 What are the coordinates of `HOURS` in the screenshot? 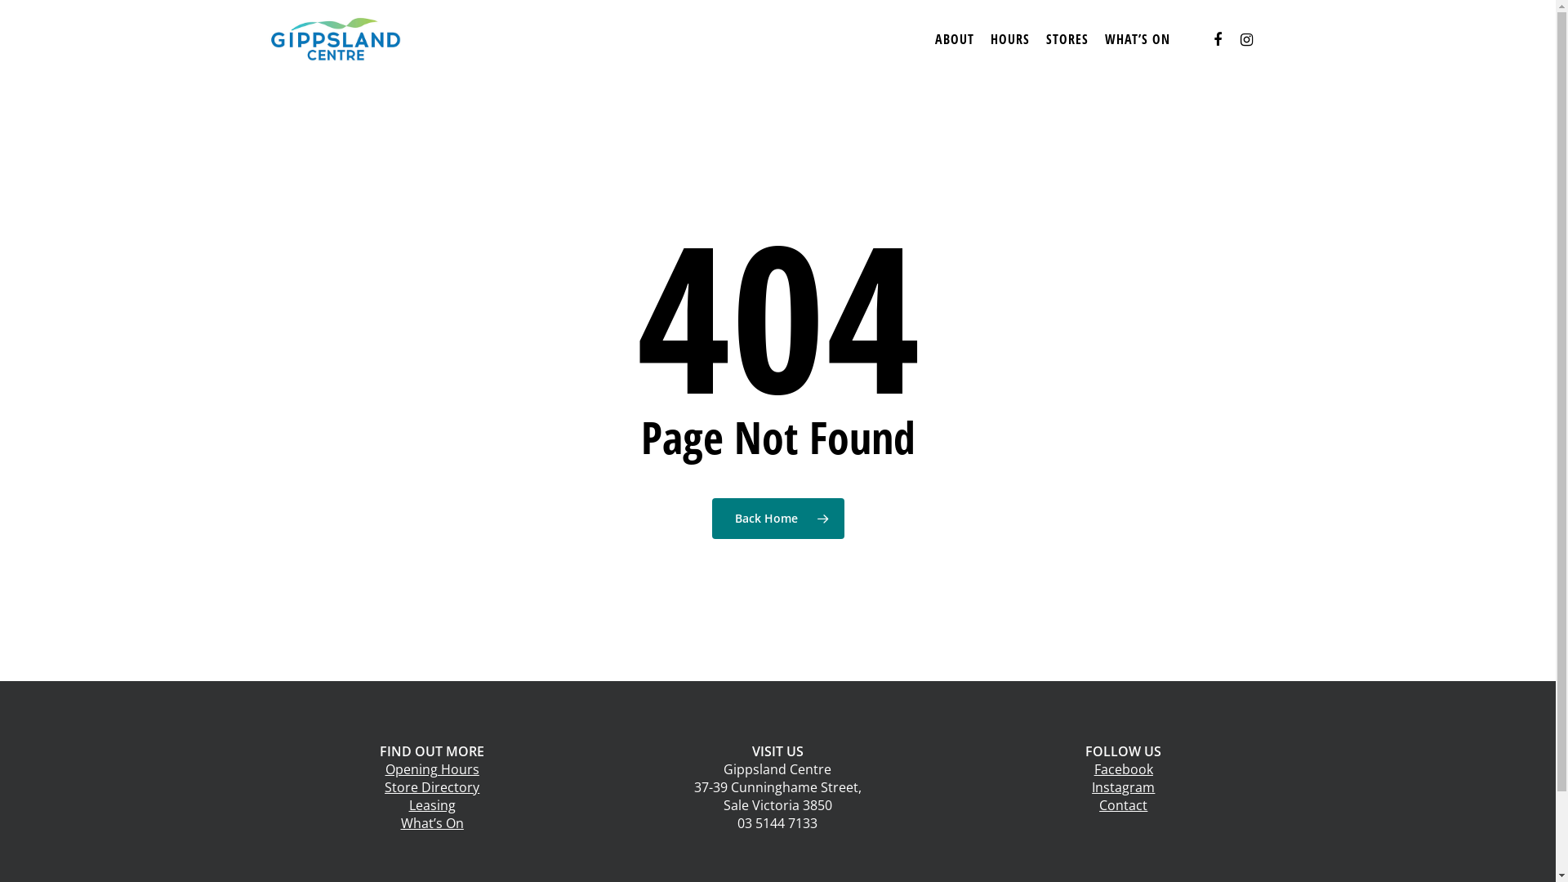 It's located at (1010, 39).